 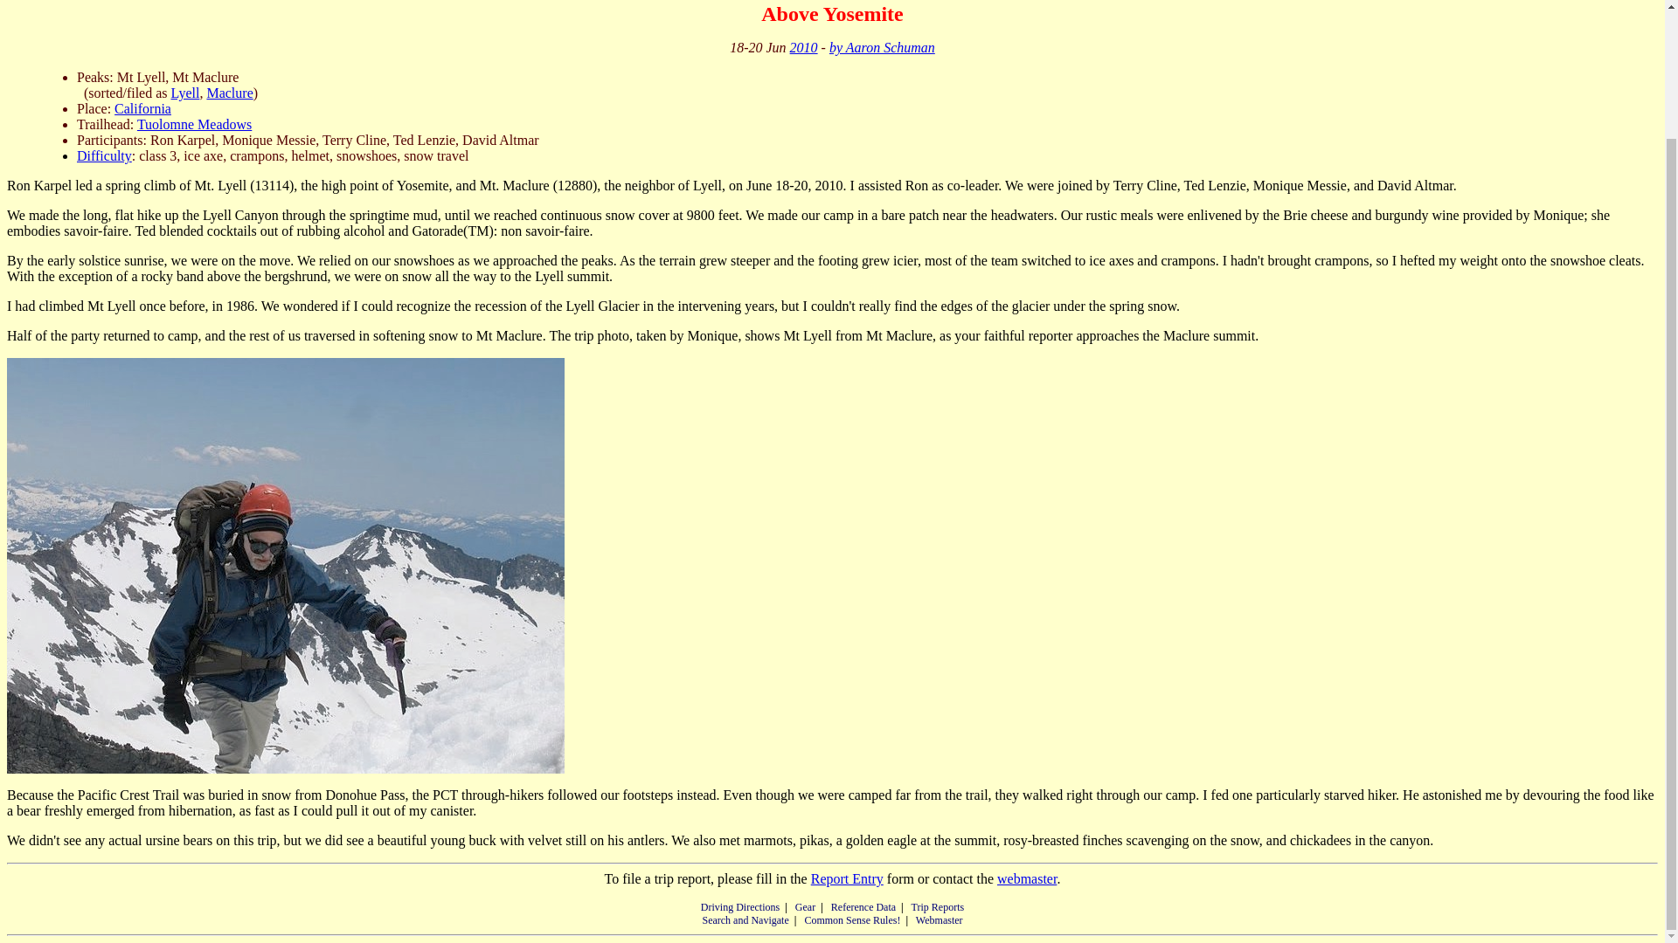 I want to click on webmaster, so click(x=1026, y=878).